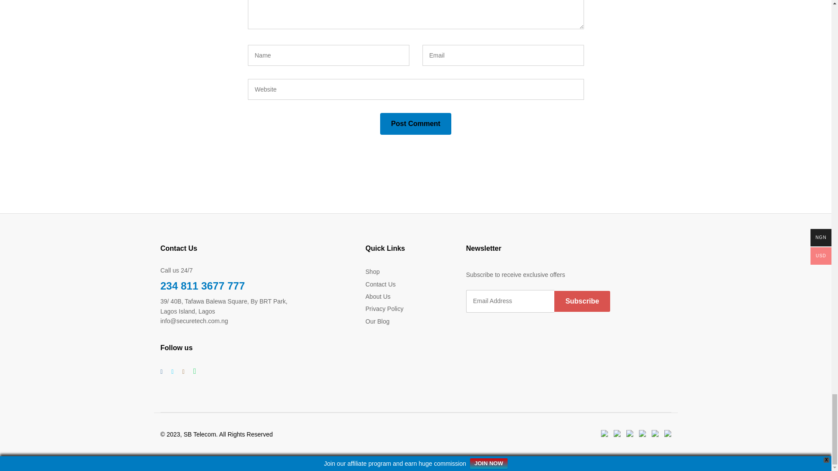  I want to click on Facebook, so click(161, 372).